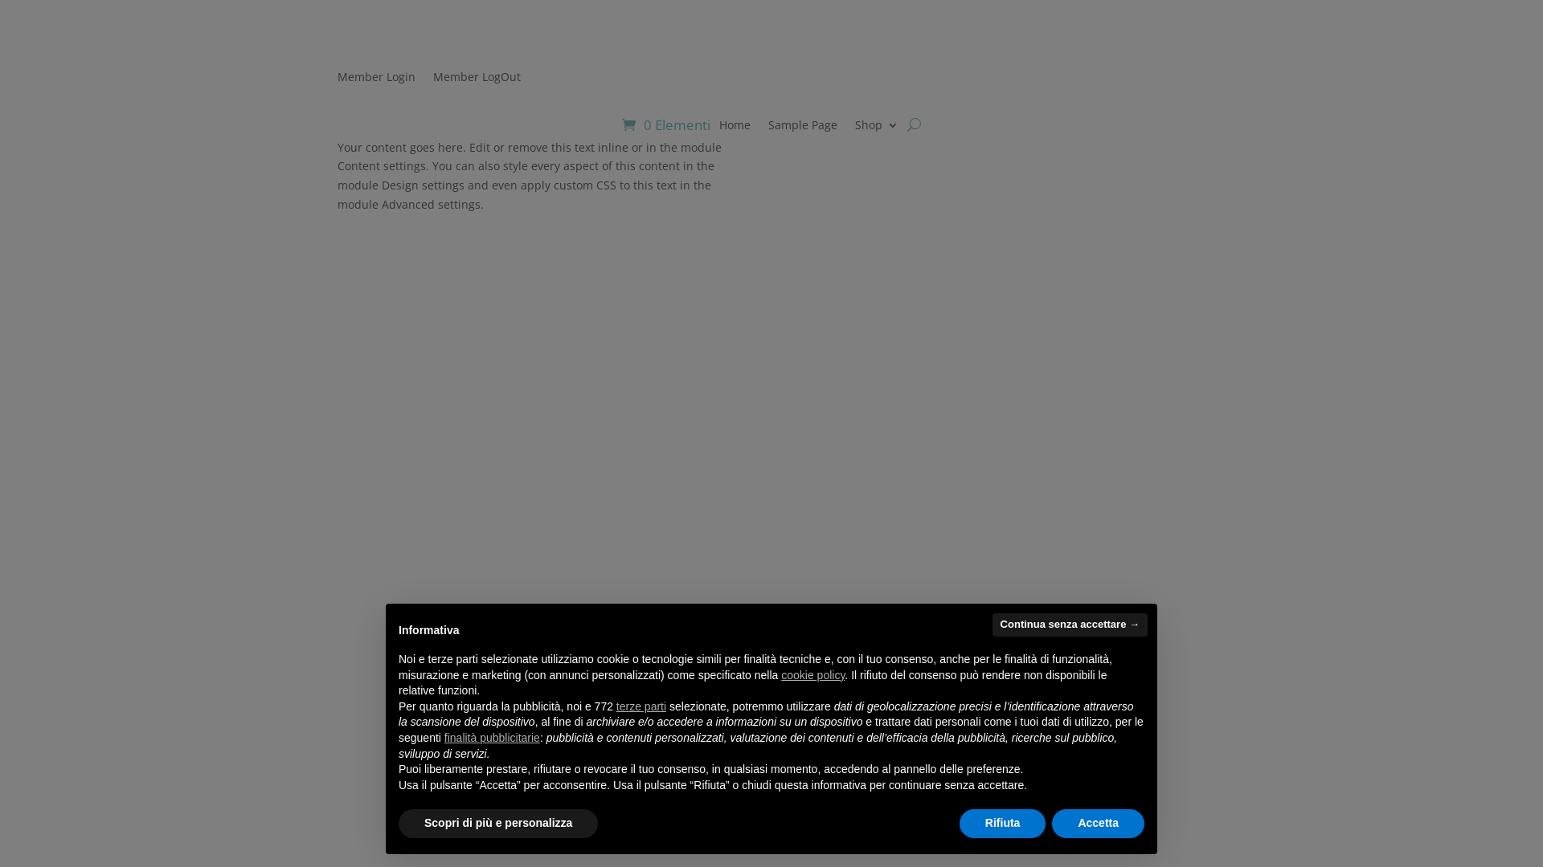 This screenshot has height=867, width=1543. I want to click on Home, so click(735, 128).